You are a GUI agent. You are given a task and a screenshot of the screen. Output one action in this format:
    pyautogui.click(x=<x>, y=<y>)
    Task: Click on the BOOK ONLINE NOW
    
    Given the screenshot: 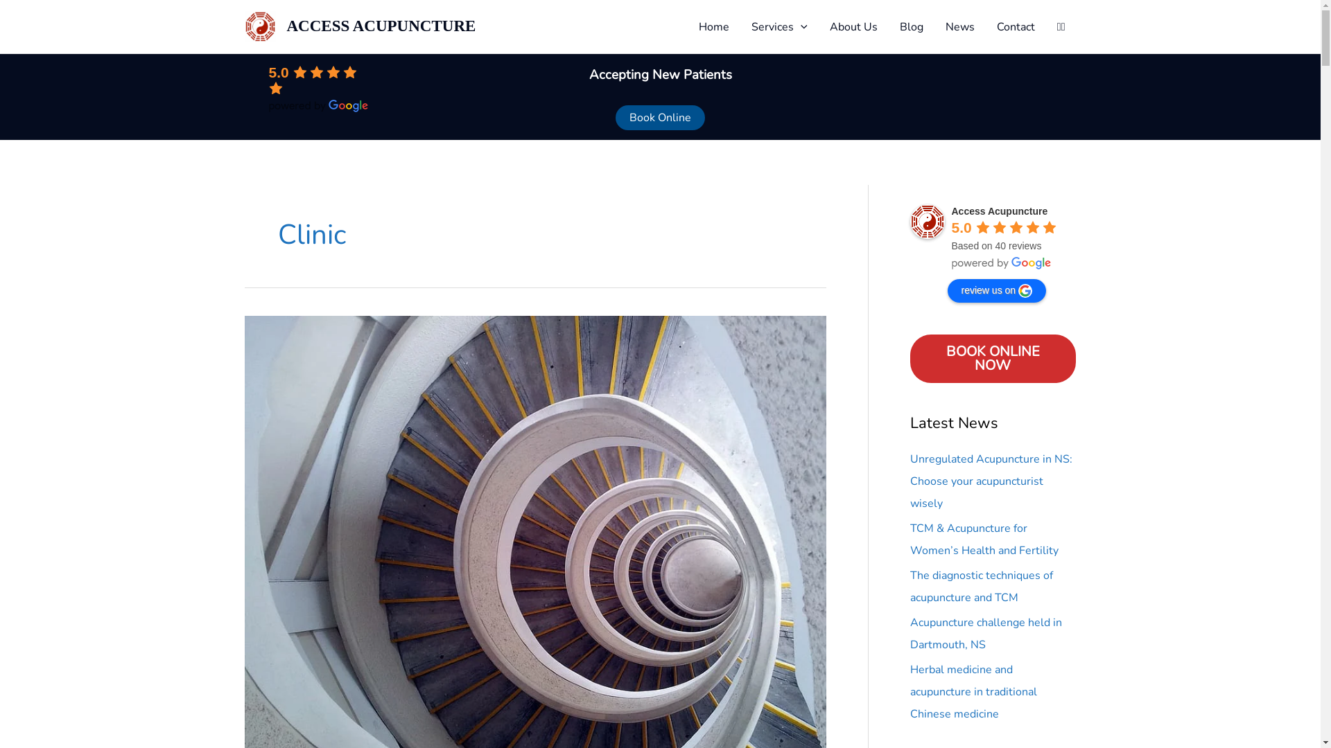 What is the action you would take?
    pyautogui.click(x=993, y=359)
    